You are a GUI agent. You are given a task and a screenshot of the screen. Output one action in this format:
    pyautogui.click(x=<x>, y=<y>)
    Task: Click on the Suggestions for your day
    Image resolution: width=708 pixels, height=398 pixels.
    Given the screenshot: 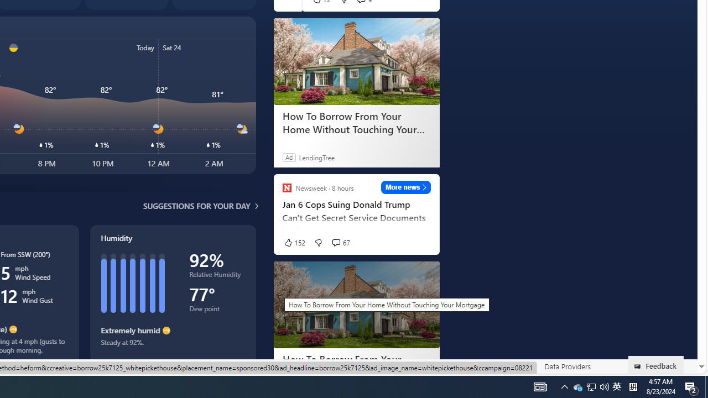 What is the action you would take?
    pyautogui.click(x=197, y=206)
    